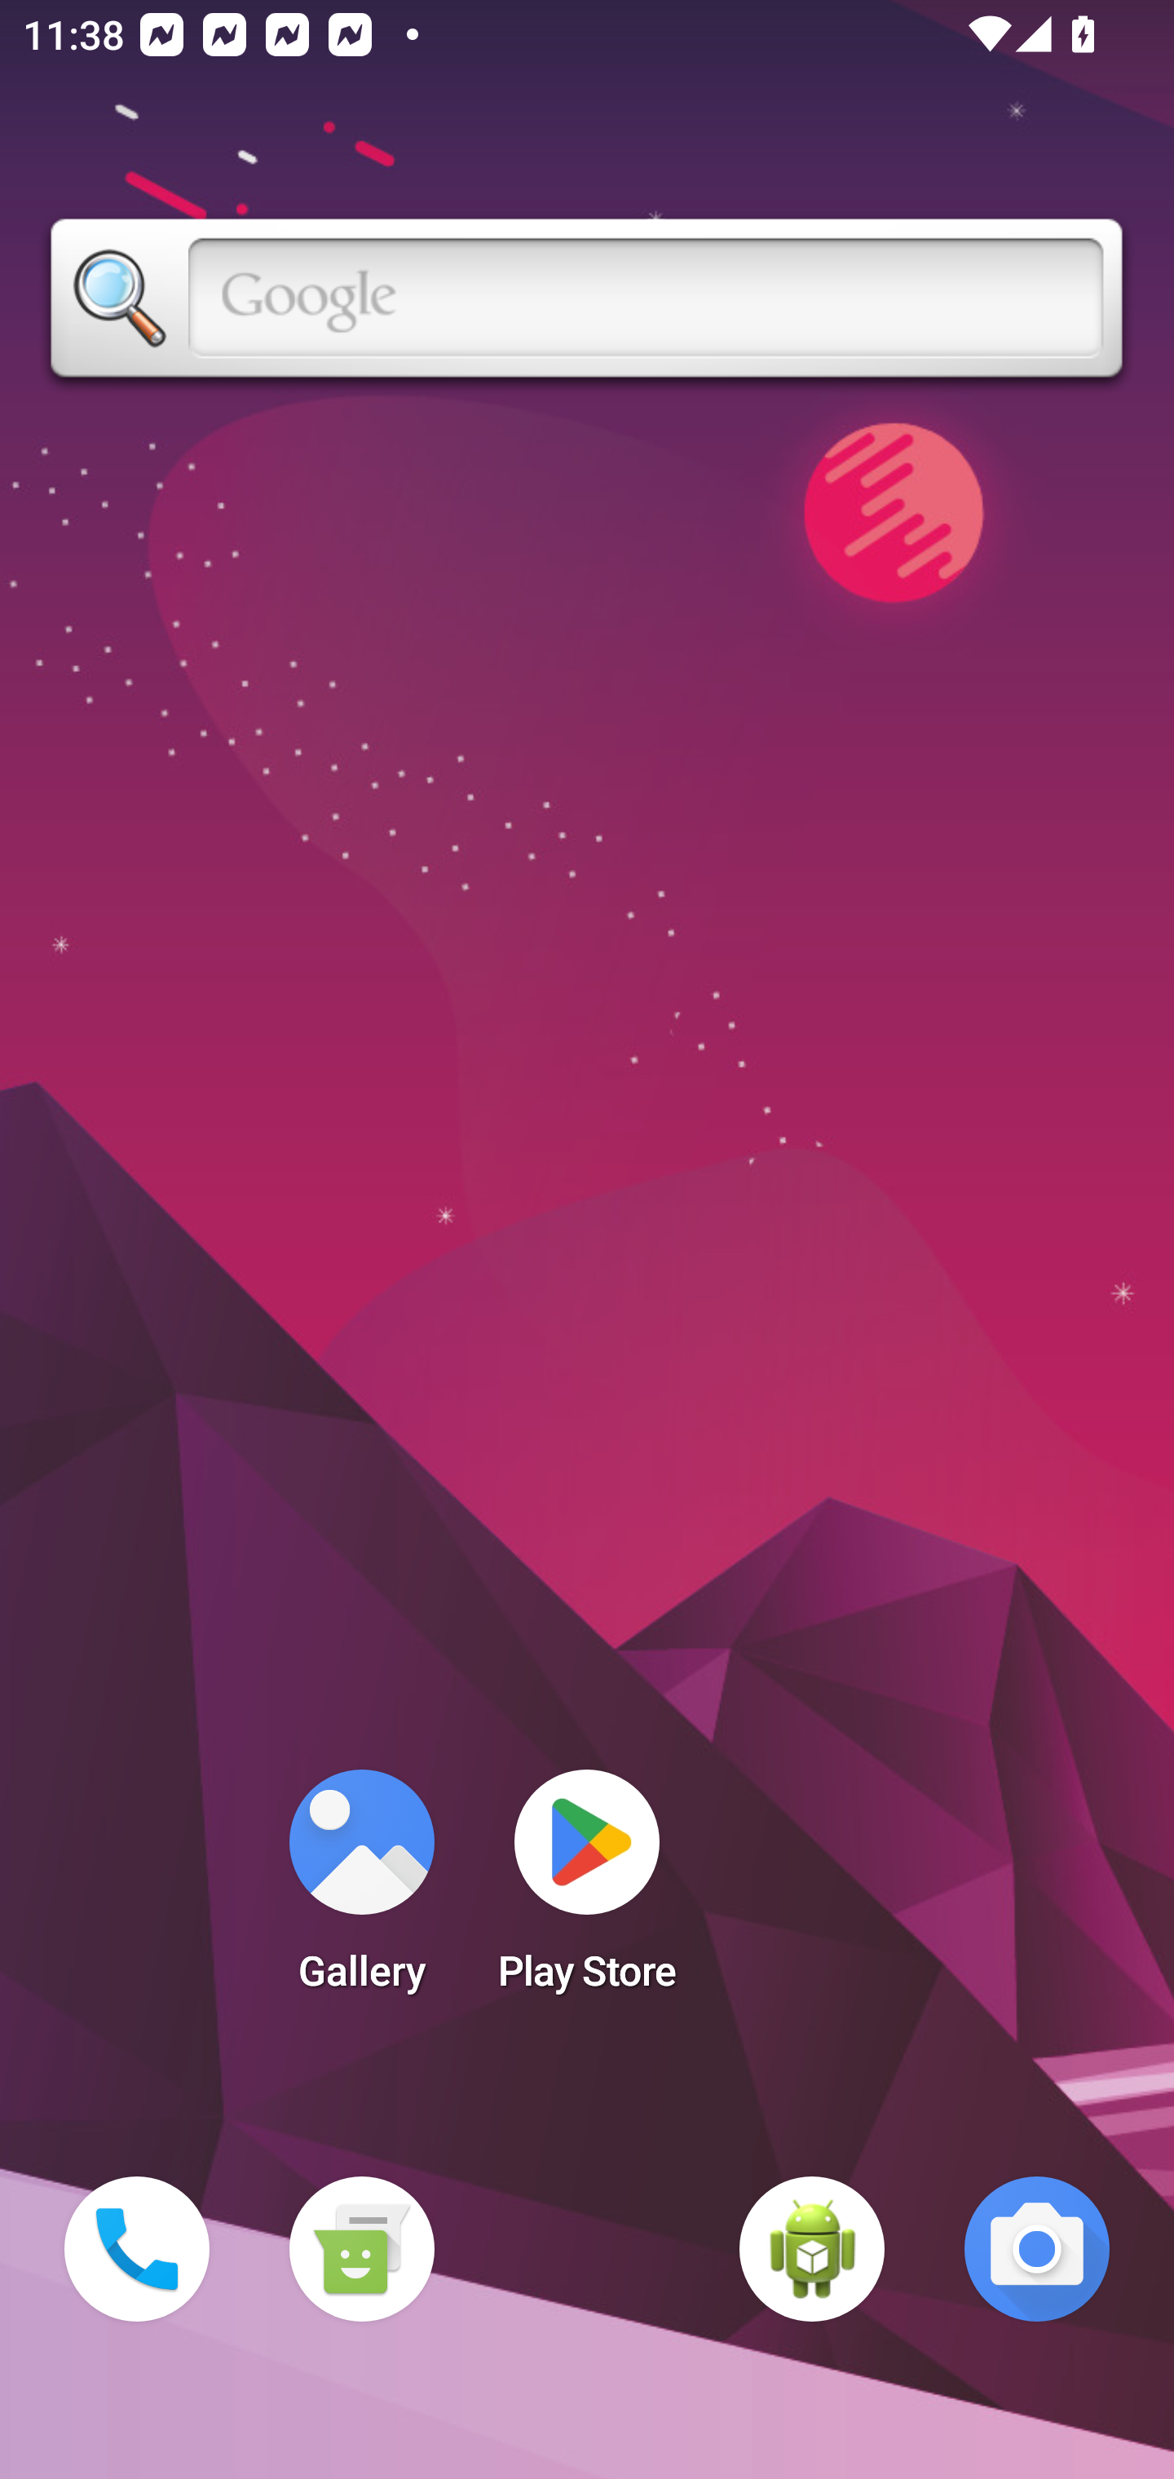 This screenshot has height=2479, width=1174. I want to click on Messaging, so click(361, 2249).